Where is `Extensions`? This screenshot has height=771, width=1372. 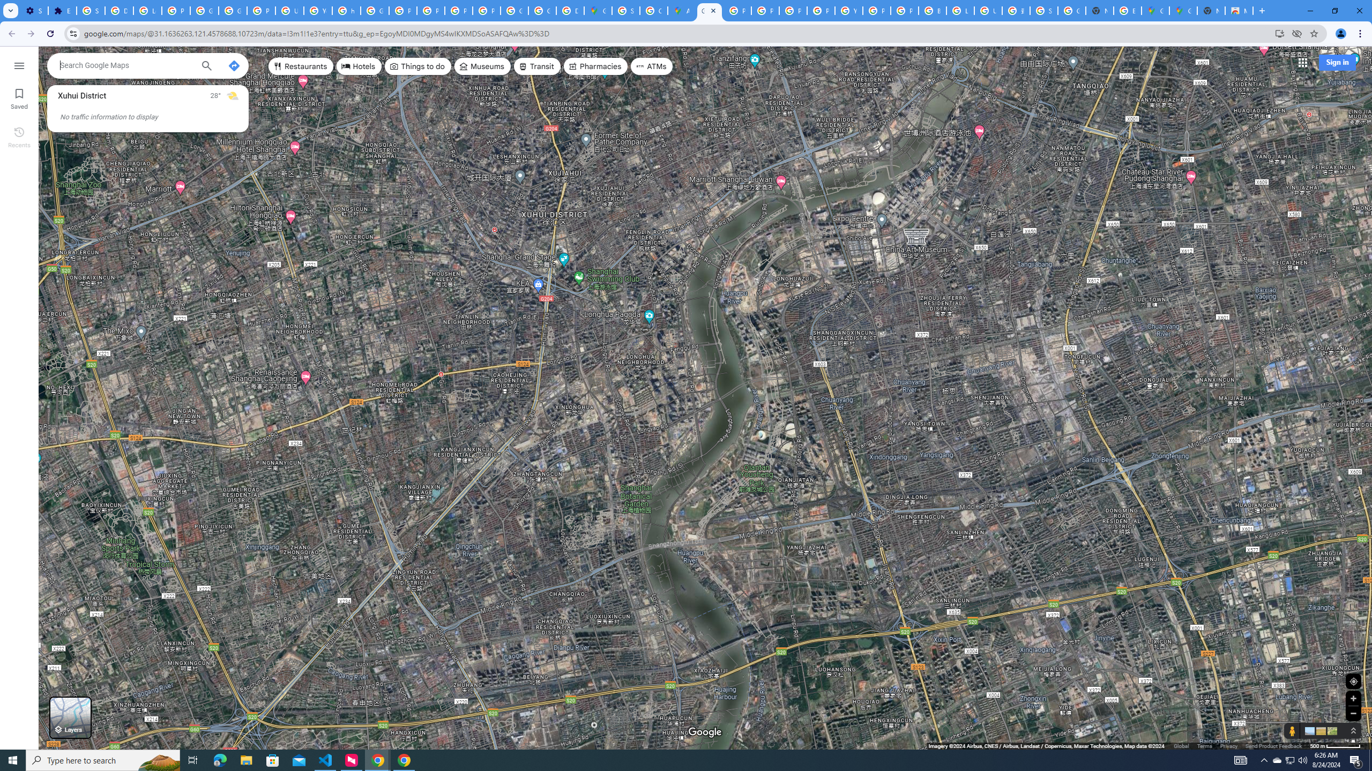
Extensions is located at coordinates (62, 11).